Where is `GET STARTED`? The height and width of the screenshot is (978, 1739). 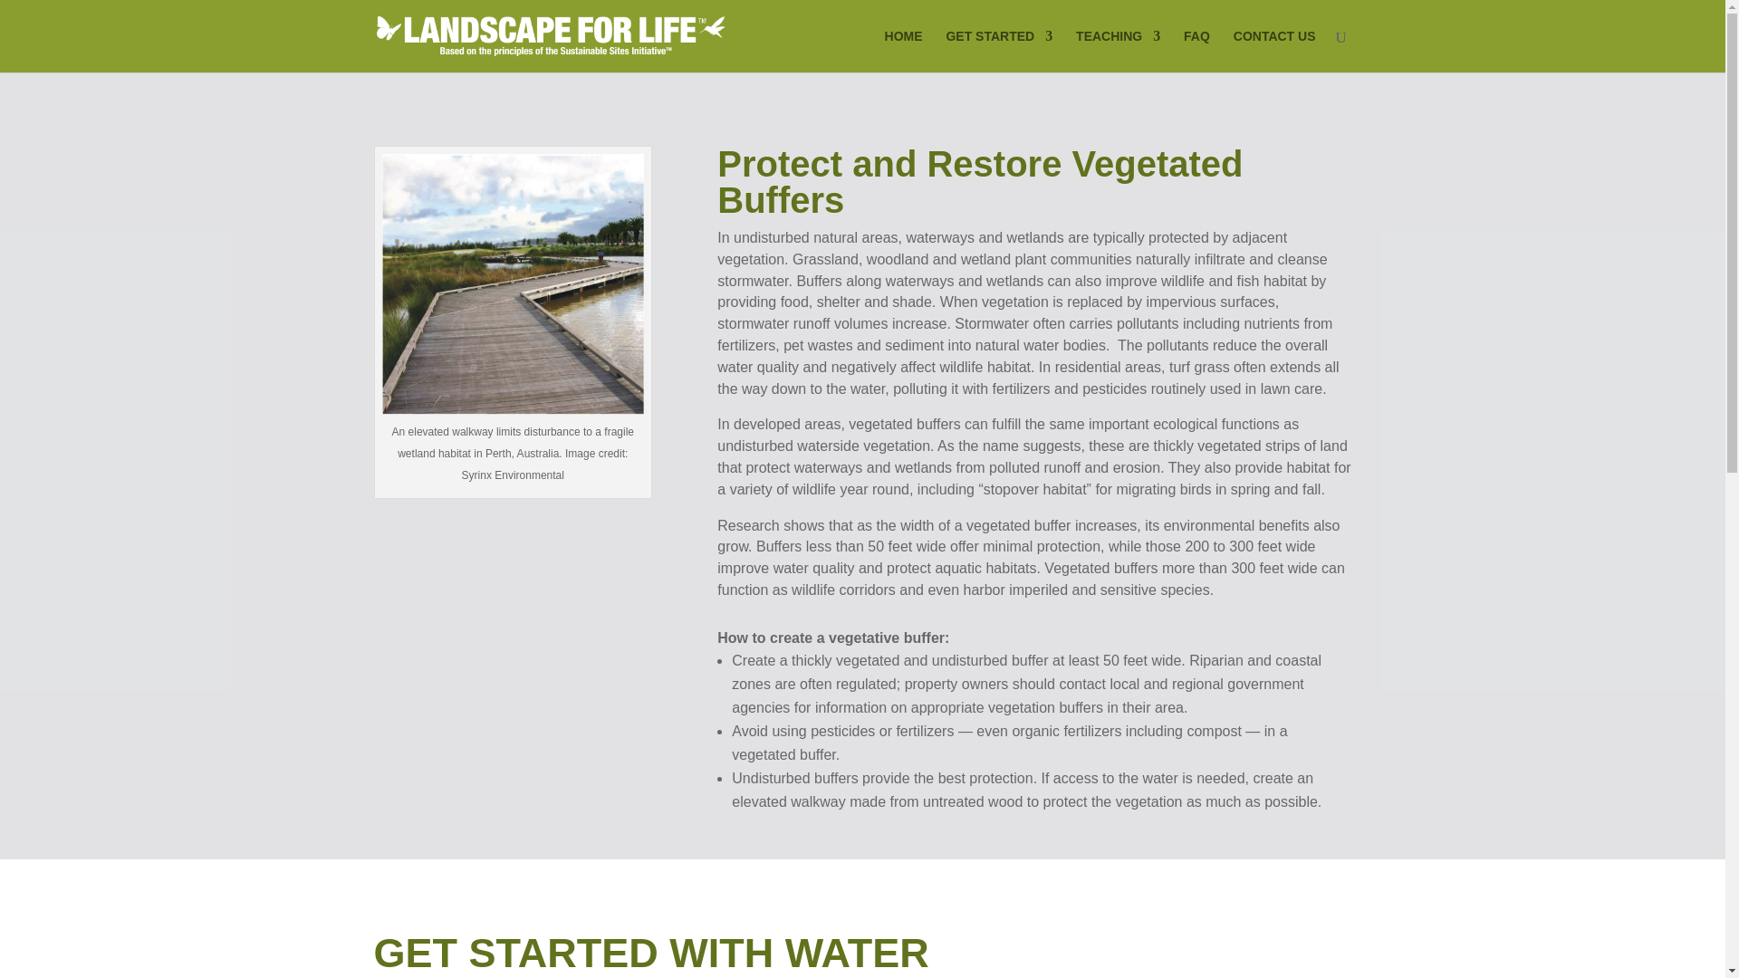
GET STARTED is located at coordinates (998, 51).